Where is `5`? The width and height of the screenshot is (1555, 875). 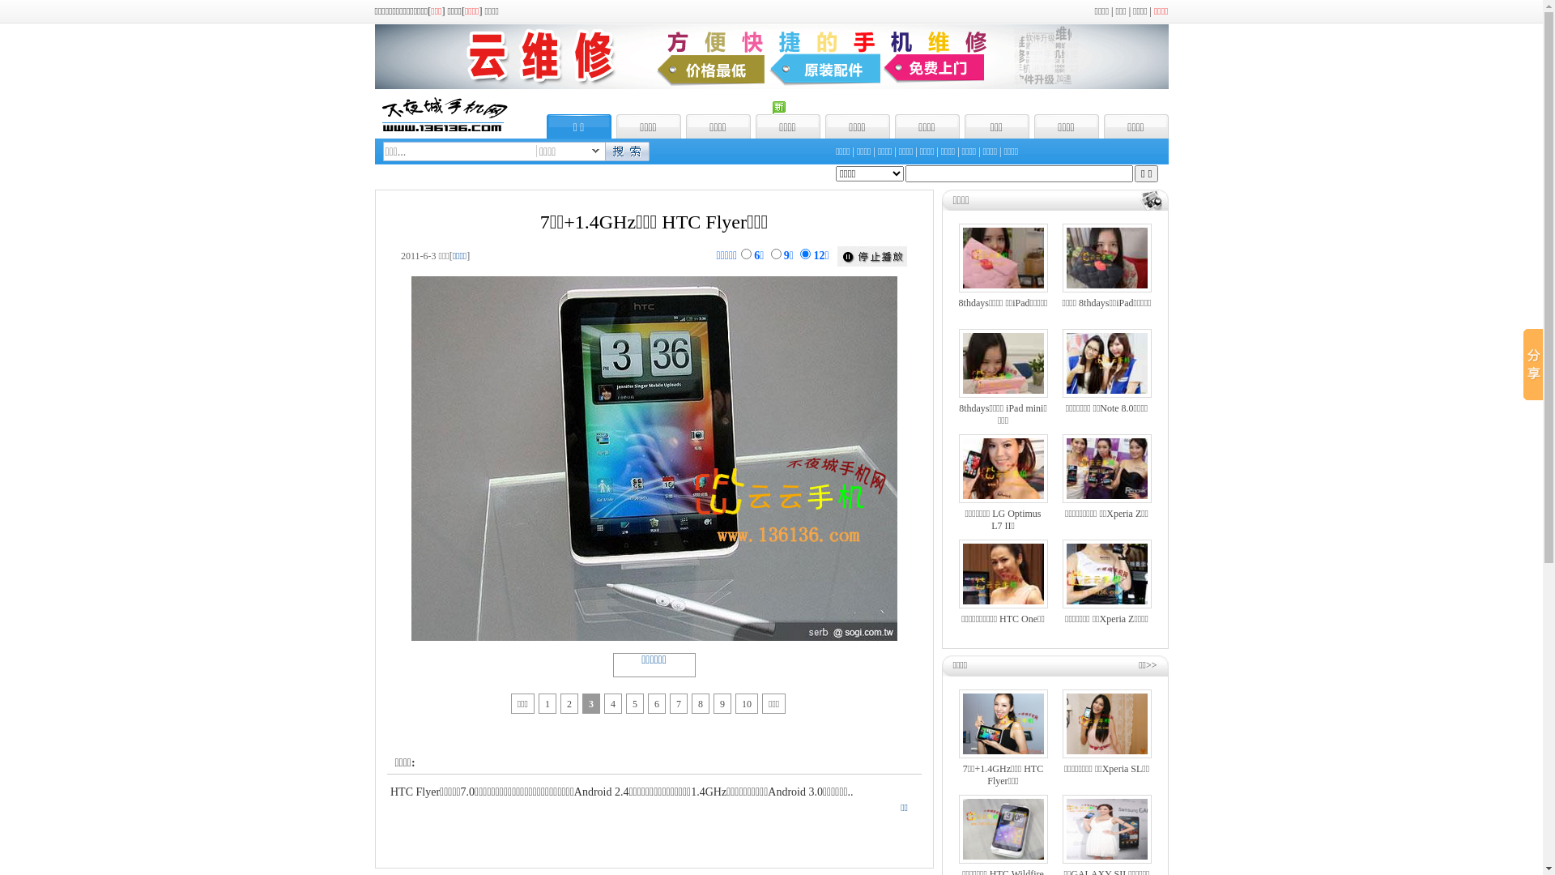
5 is located at coordinates (49, 612).